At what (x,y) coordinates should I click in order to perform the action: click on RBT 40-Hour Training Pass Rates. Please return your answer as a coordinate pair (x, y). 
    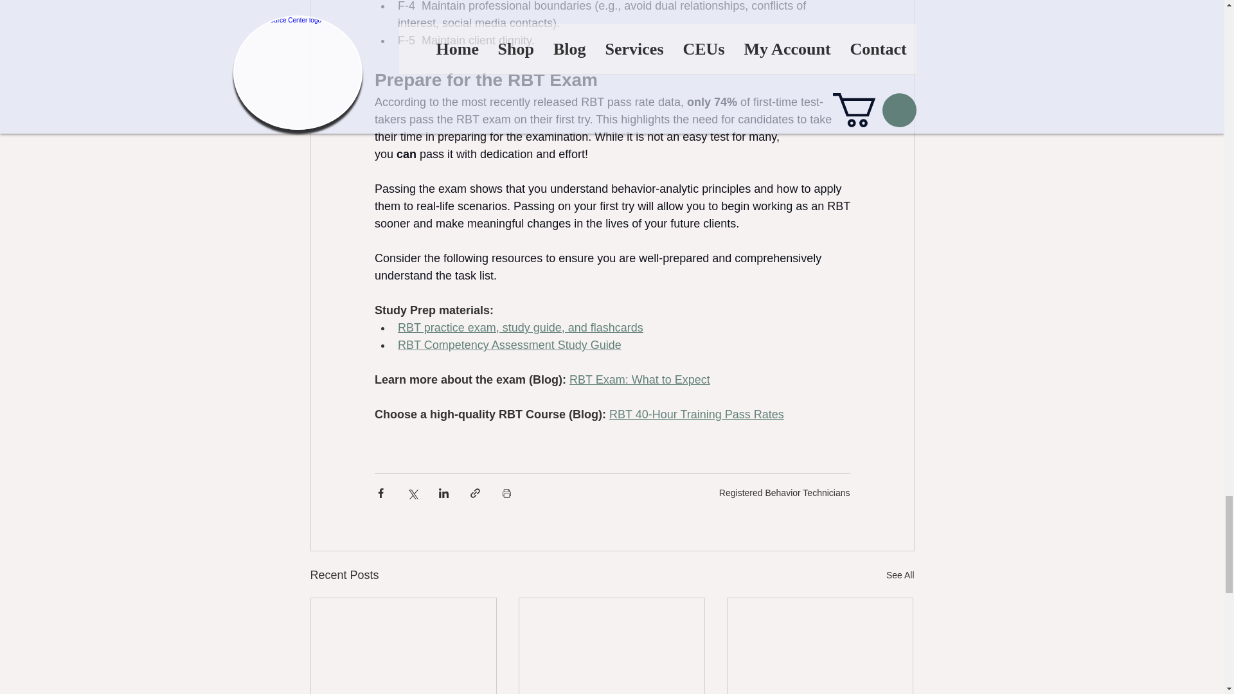
    Looking at the image, I should click on (697, 414).